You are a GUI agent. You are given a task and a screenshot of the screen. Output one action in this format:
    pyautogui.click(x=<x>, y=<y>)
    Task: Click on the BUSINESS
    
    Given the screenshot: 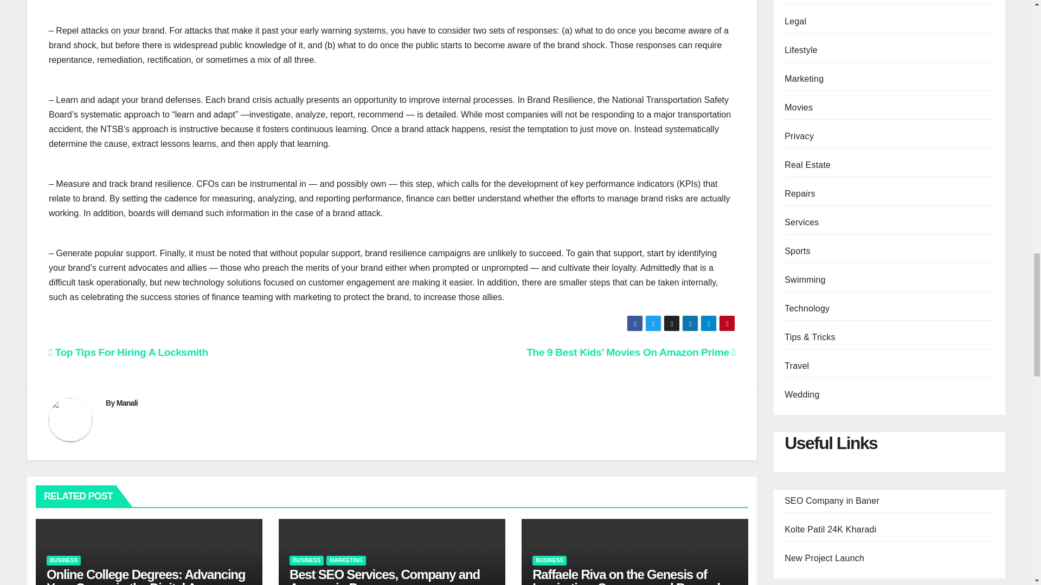 What is the action you would take?
    pyautogui.click(x=64, y=561)
    